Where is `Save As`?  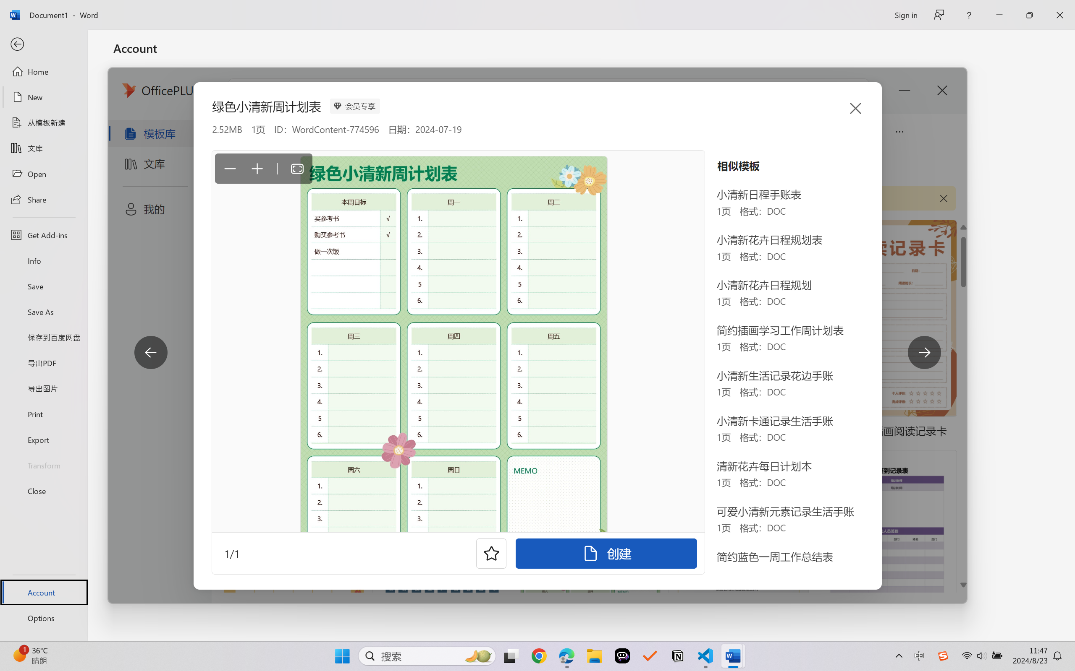
Save As is located at coordinates (44, 312).